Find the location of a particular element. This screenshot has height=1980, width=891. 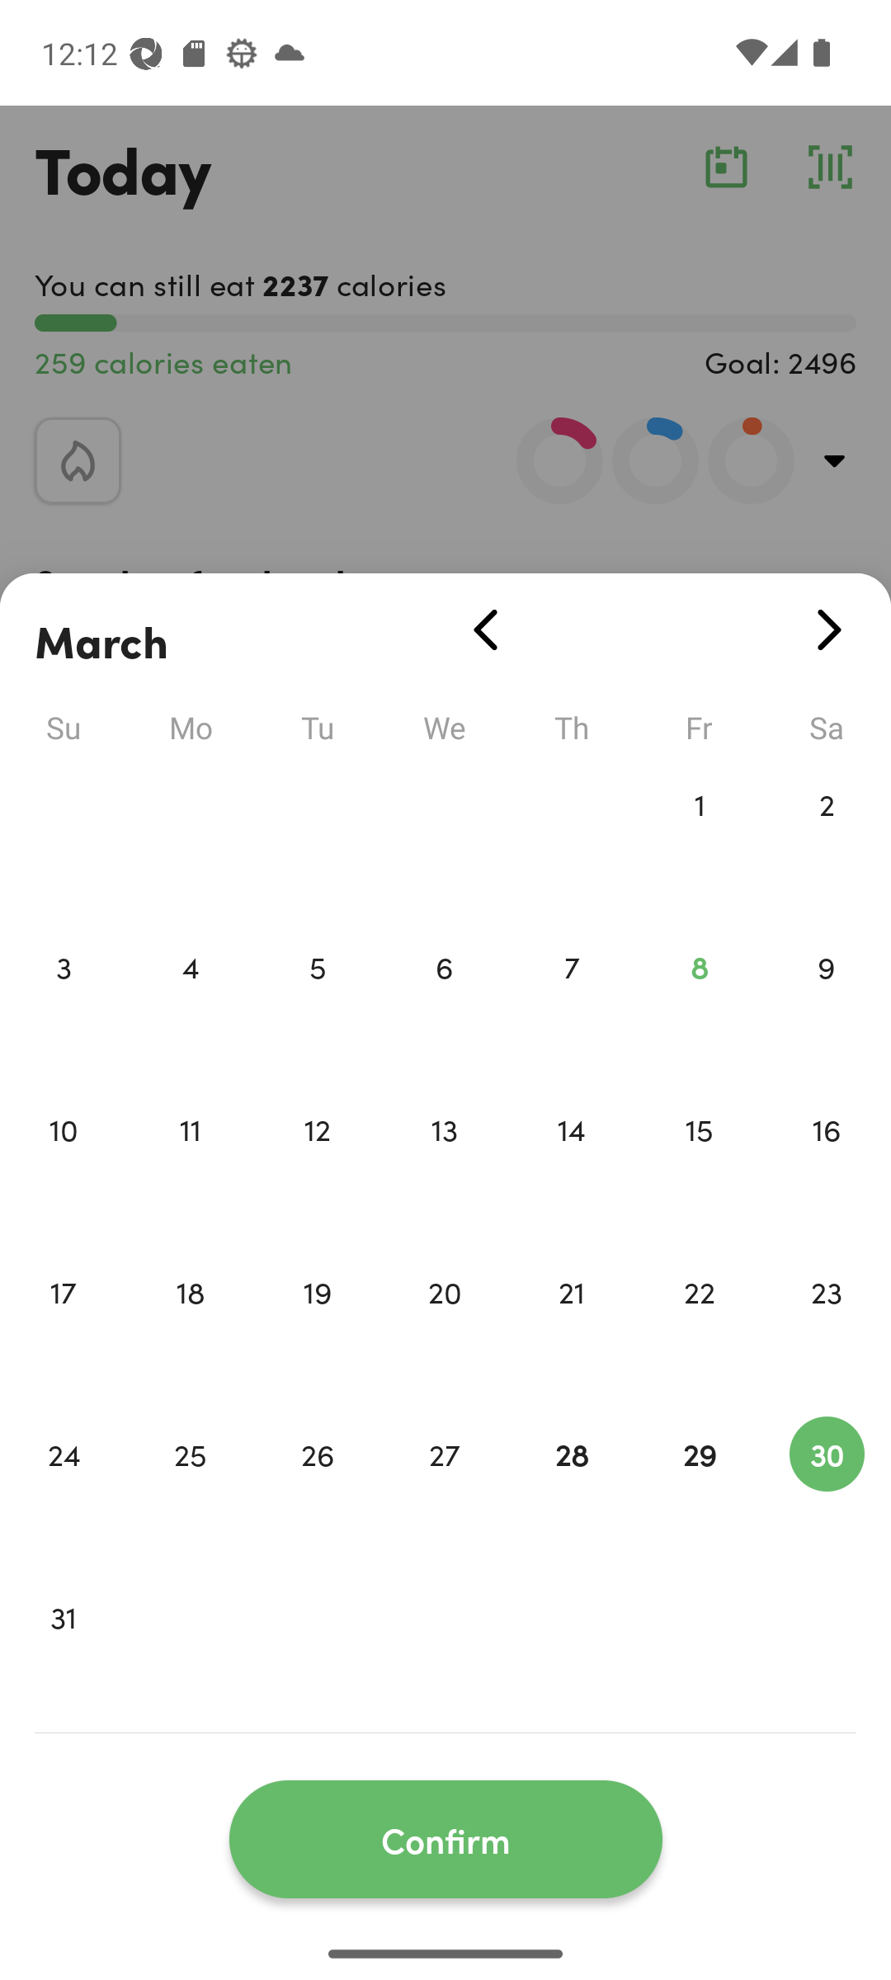

24 is located at coordinates (64, 1488).